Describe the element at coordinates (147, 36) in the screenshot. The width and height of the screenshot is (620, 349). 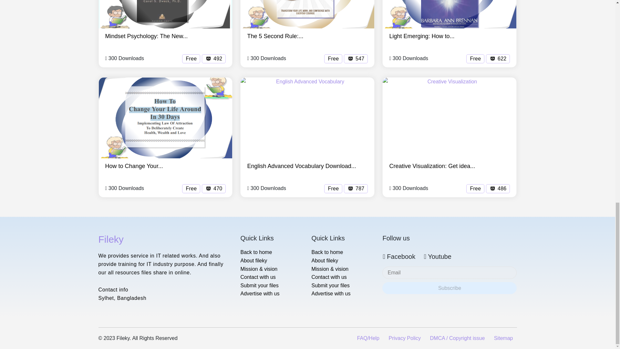
I see `Mindset Psychology: The New...` at that location.